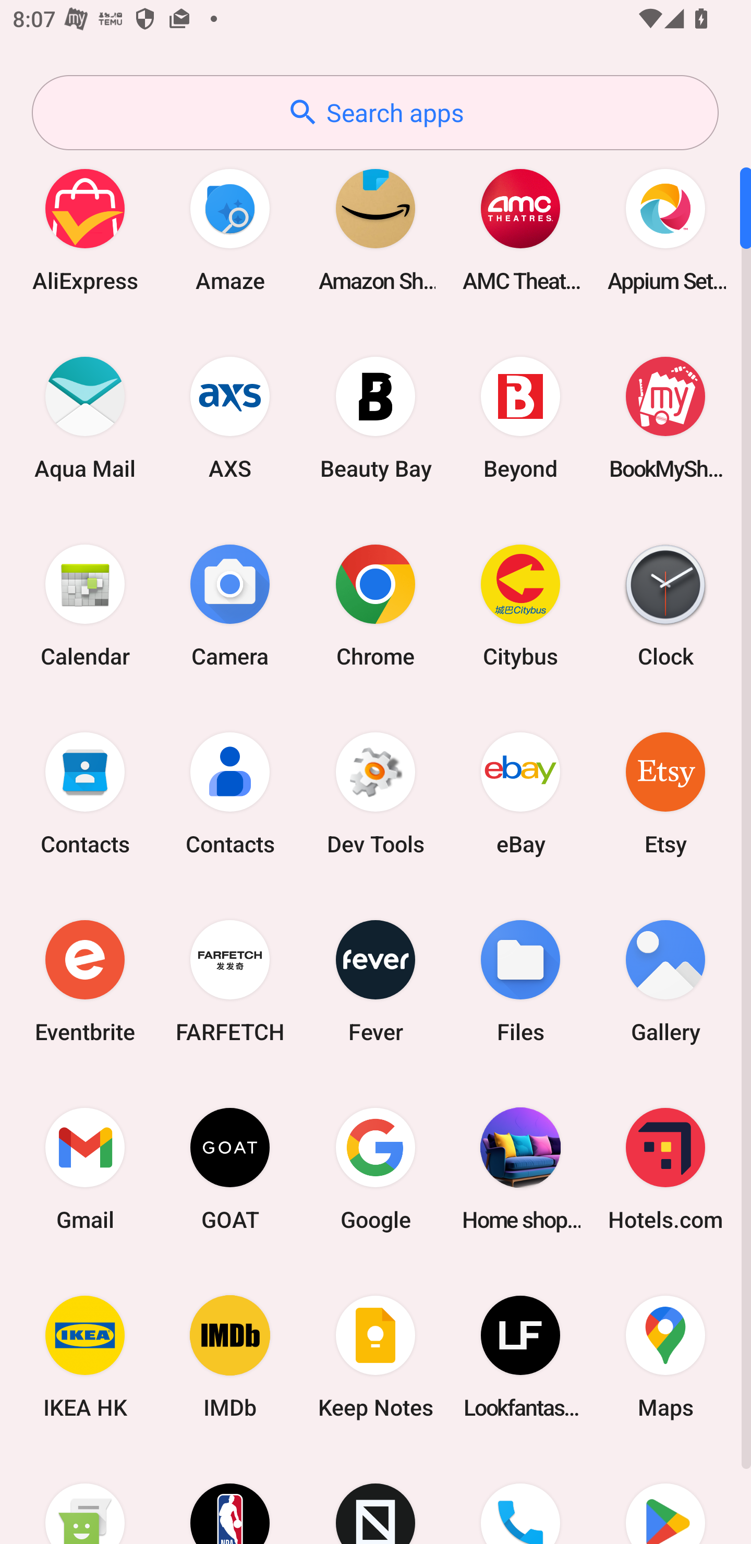 This screenshot has width=751, height=1544. Describe the element at coordinates (520, 1498) in the screenshot. I see `Phone` at that location.